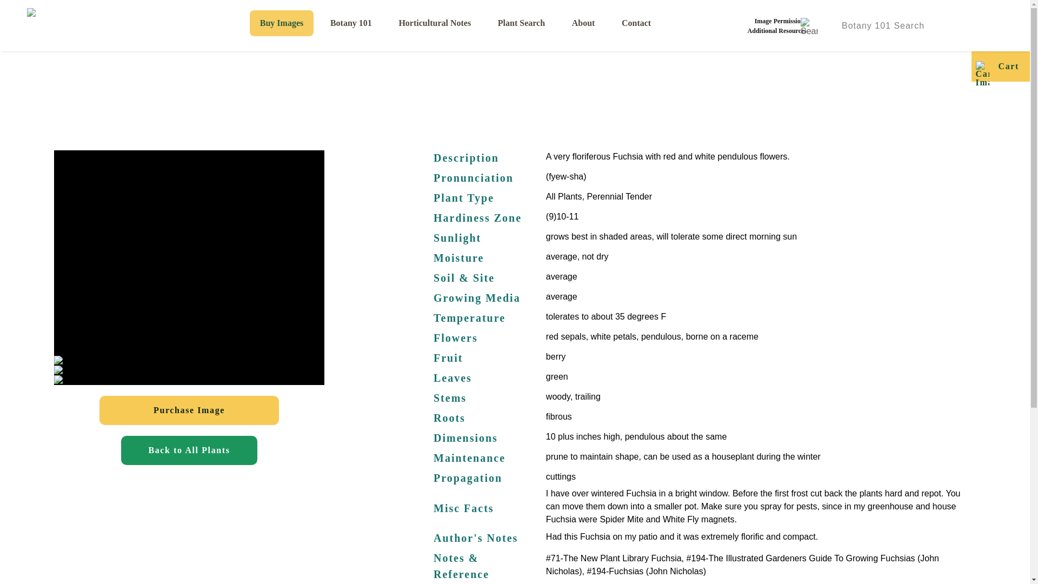 The width and height of the screenshot is (1038, 584). Describe the element at coordinates (776, 21) in the screenshot. I see `Image Permissions` at that location.